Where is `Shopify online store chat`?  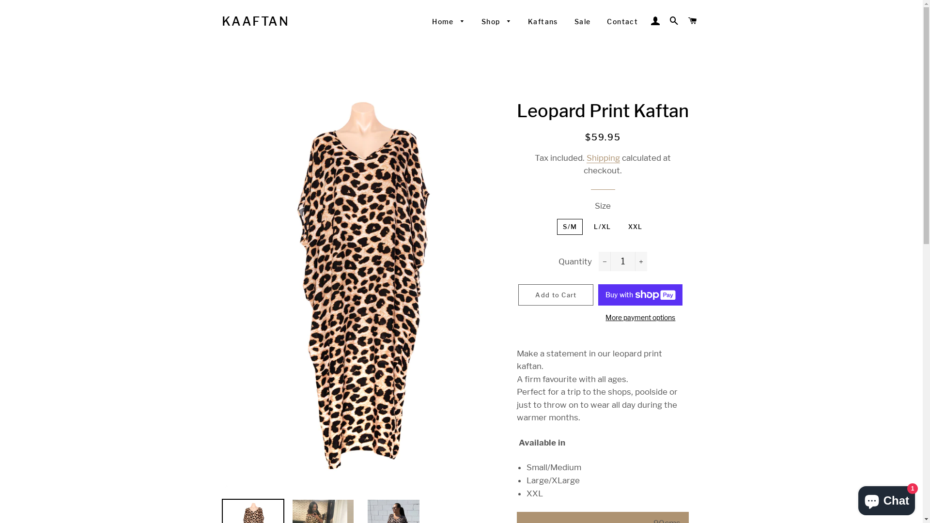 Shopify online store chat is located at coordinates (886, 499).